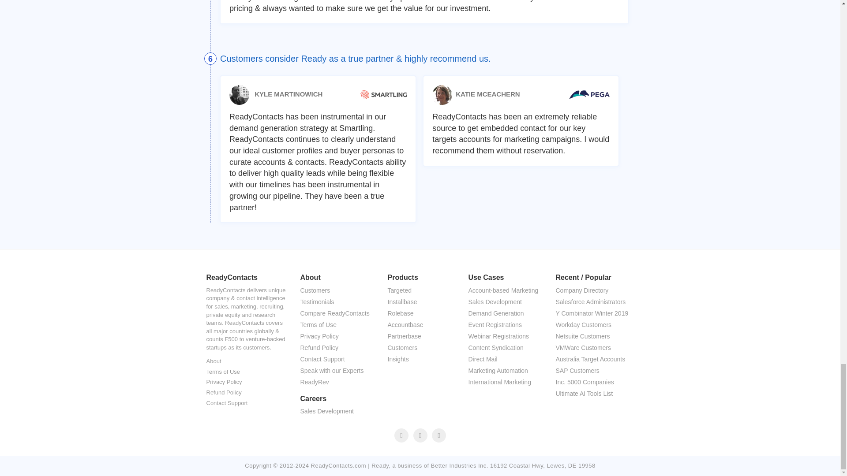 The height and width of the screenshot is (476, 847). Describe the element at coordinates (420, 336) in the screenshot. I see `Partnerbase` at that location.